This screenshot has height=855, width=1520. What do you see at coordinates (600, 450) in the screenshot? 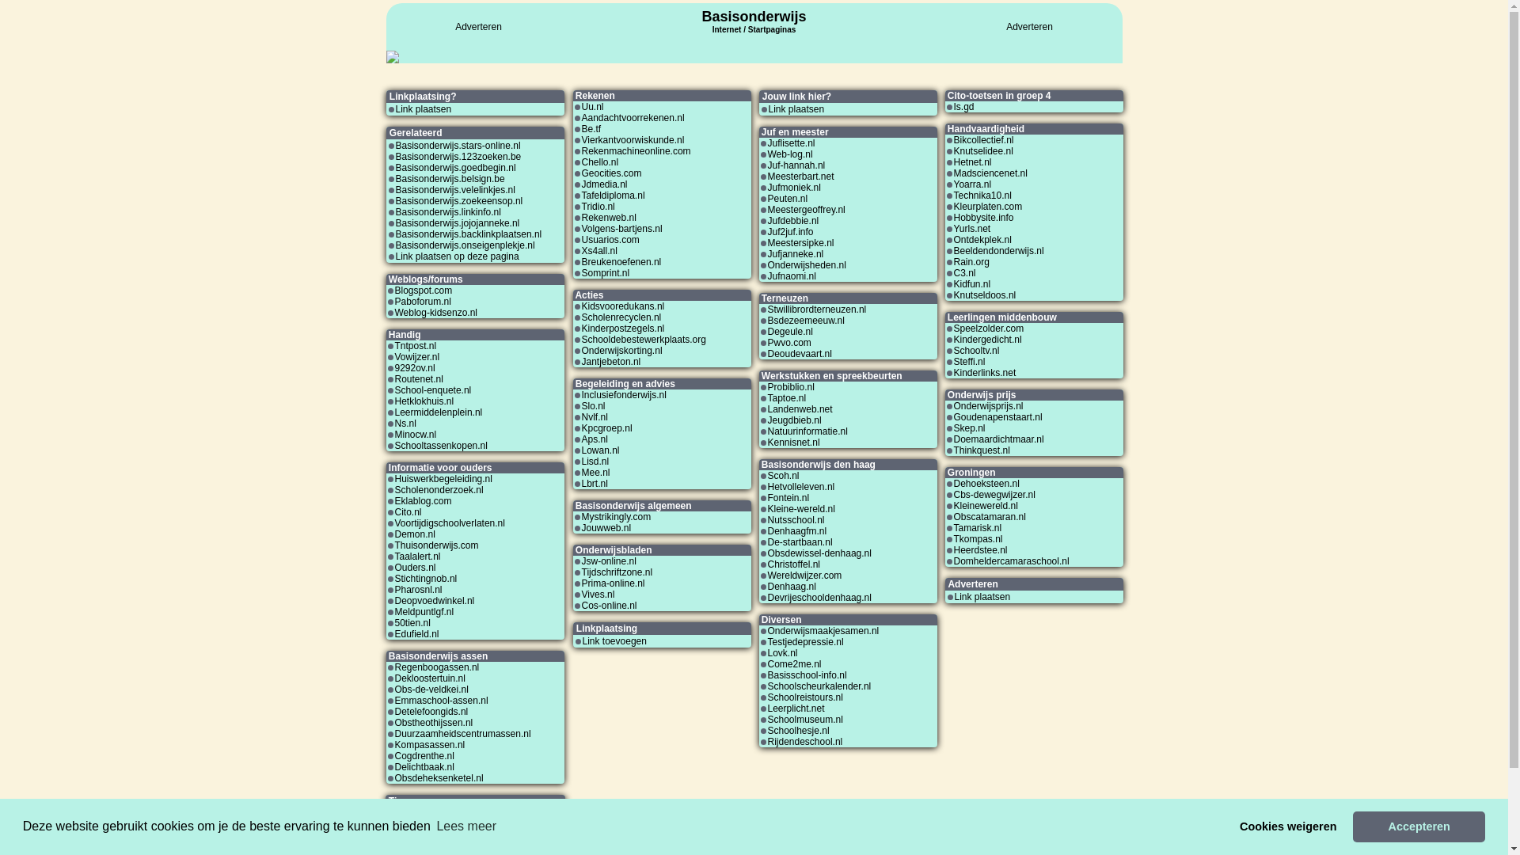
I see `Lowan.nl` at bounding box center [600, 450].